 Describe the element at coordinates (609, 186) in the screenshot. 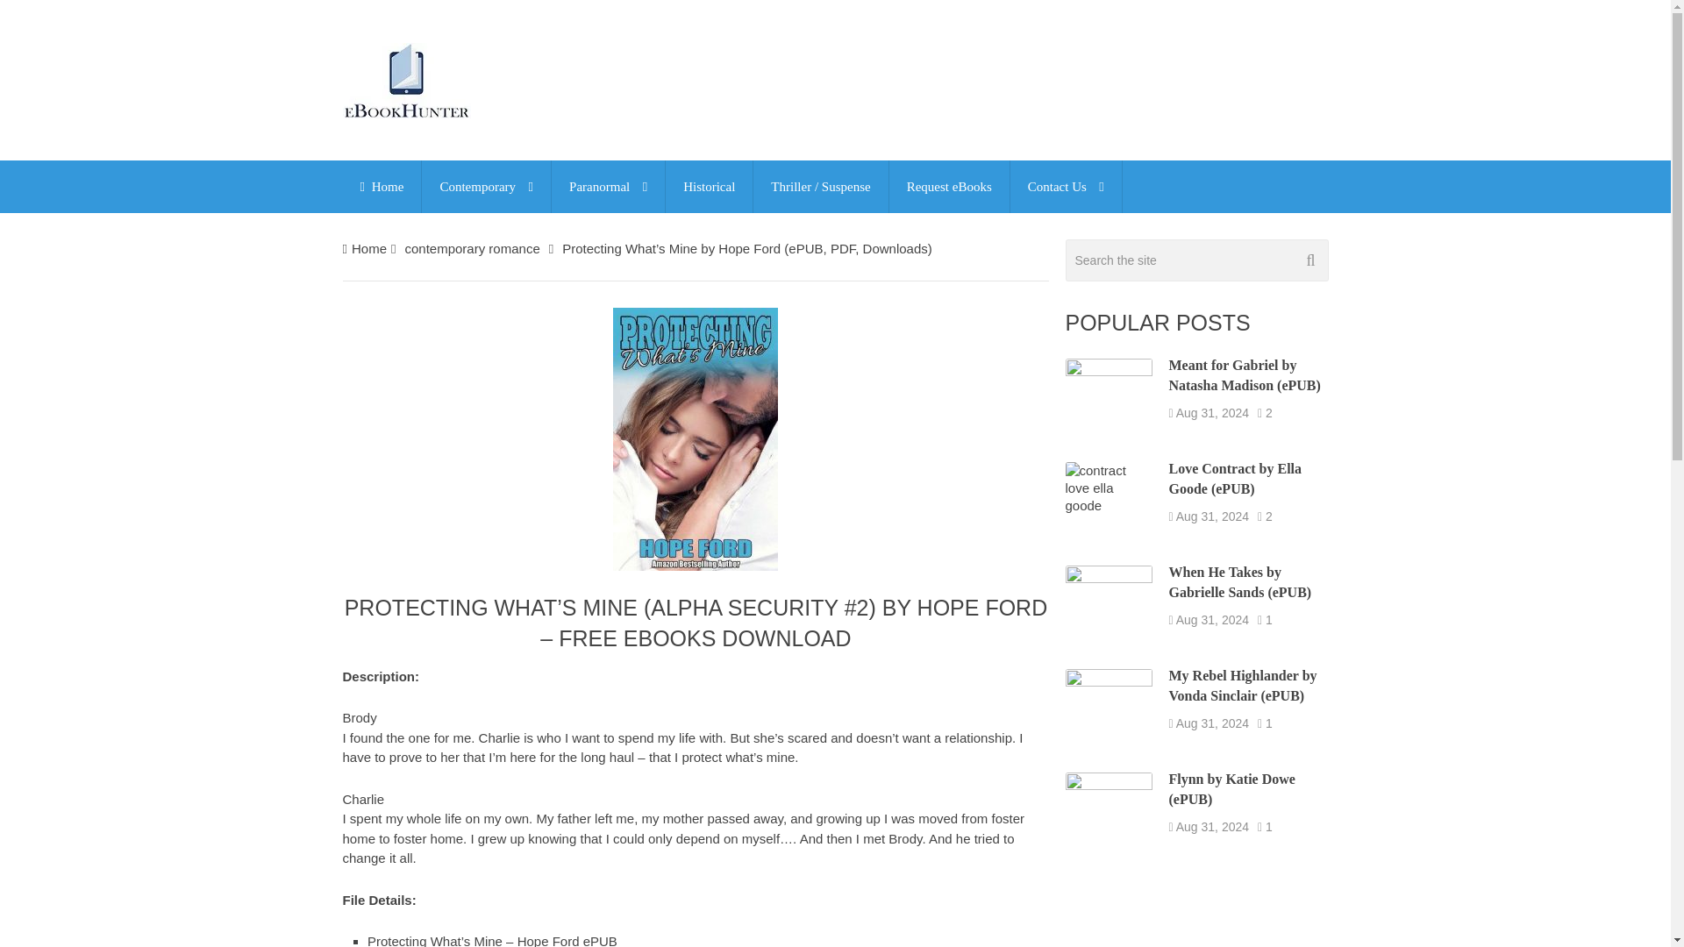

I see `Paranormal` at that location.